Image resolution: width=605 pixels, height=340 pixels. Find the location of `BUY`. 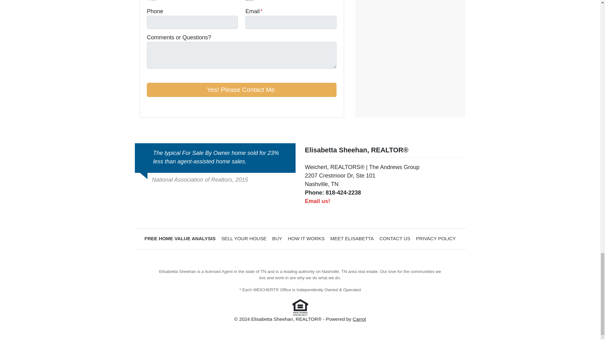

BUY is located at coordinates (277, 239).